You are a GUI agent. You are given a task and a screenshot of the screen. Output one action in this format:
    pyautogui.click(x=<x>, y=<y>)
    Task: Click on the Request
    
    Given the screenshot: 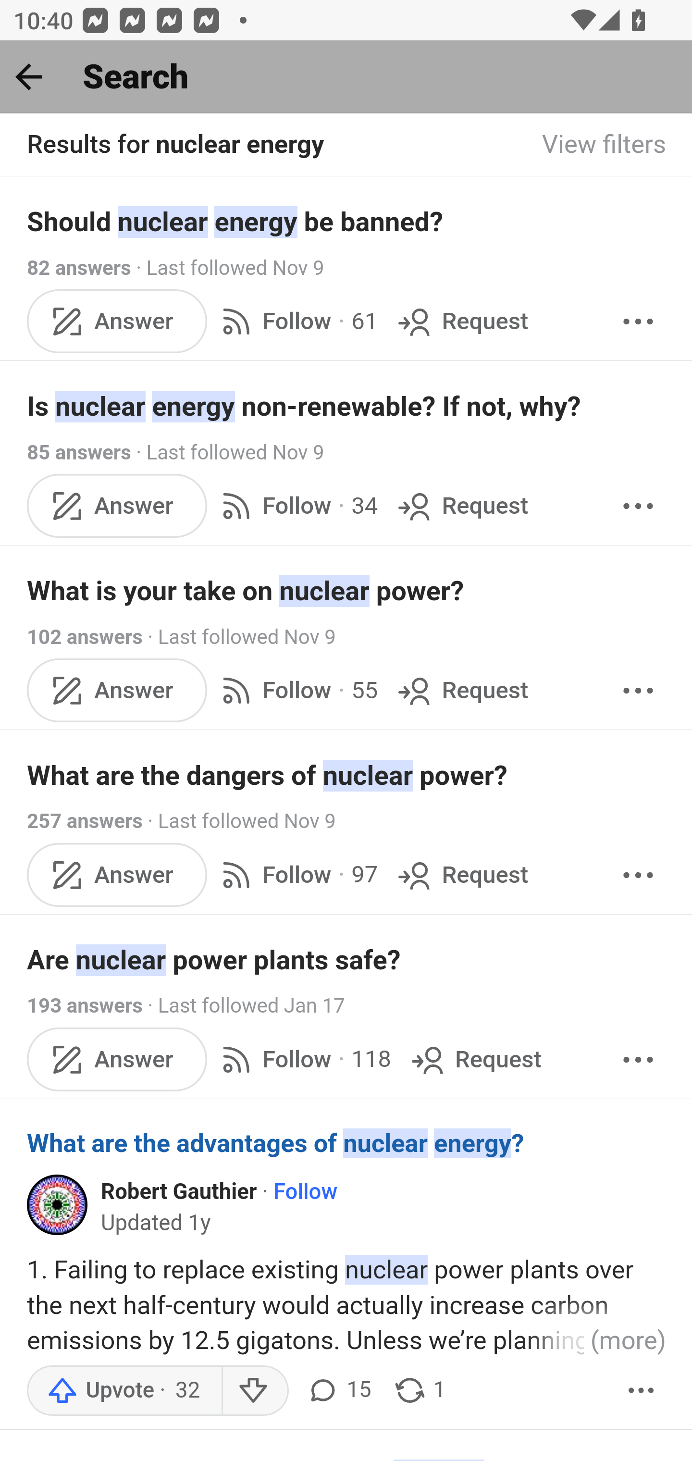 What is the action you would take?
    pyautogui.click(x=475, y=1060)
    